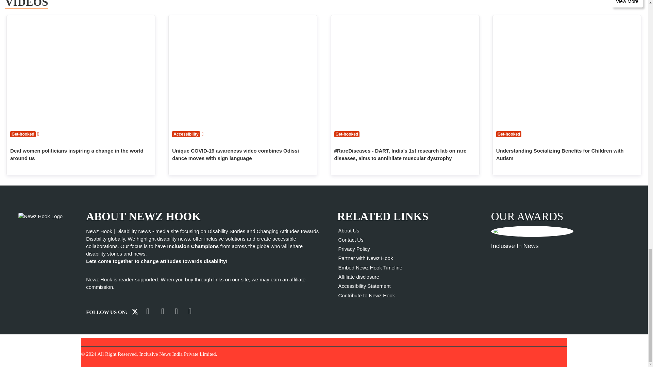  Describe the element at coordinates (567, 71) in the screenshot. I see `Understanding Socializing Benefits for Children with Autism` at that location.